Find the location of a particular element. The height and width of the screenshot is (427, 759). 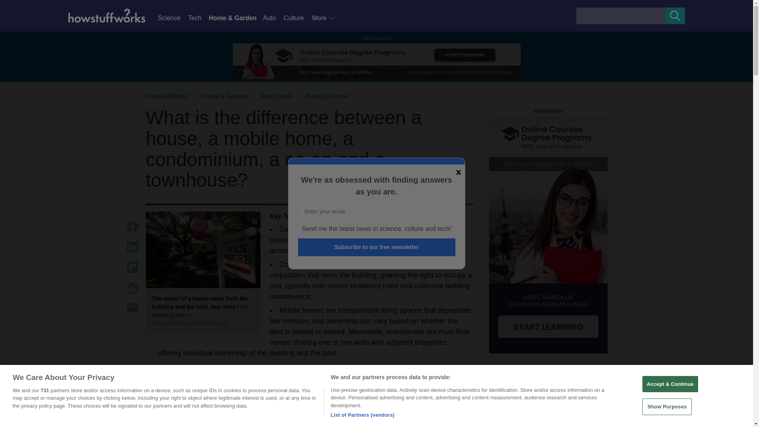

Subscribe to our free newsletter is located at coordinates (377, 247).